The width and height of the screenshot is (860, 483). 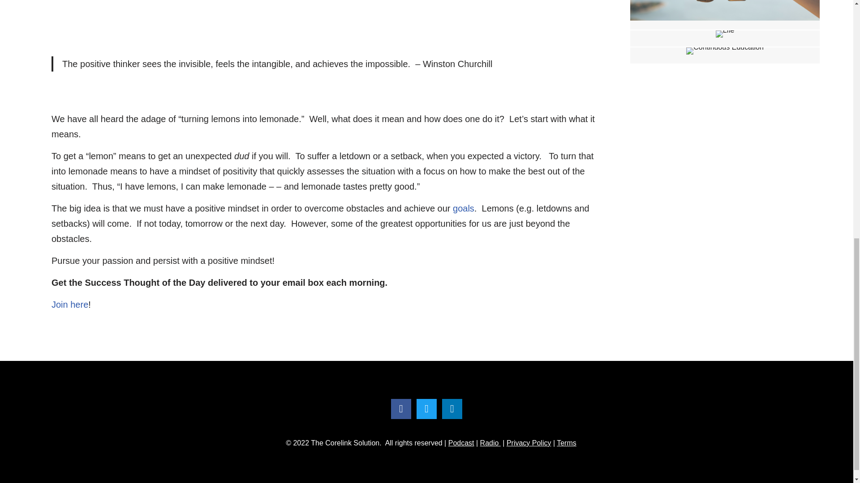 I want to click on Podcast, so click(x=461, y=443).